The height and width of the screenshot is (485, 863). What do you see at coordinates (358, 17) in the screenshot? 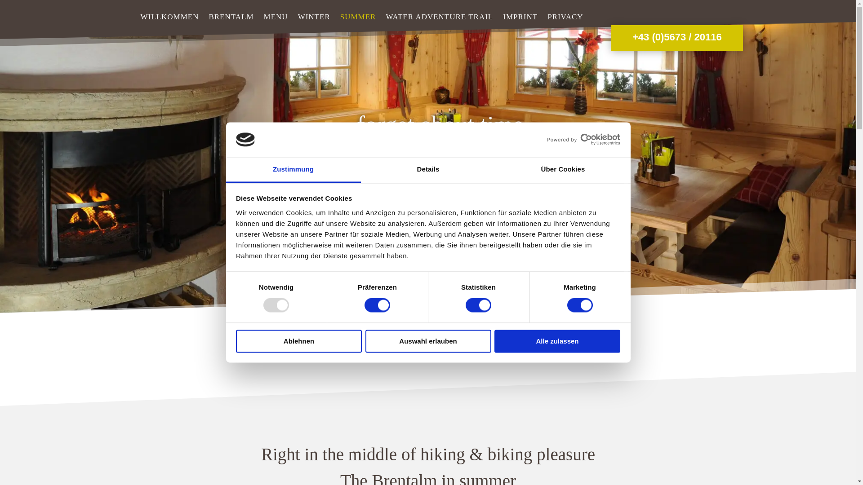
I see `SUMMER` at bounding box center [358, 17].